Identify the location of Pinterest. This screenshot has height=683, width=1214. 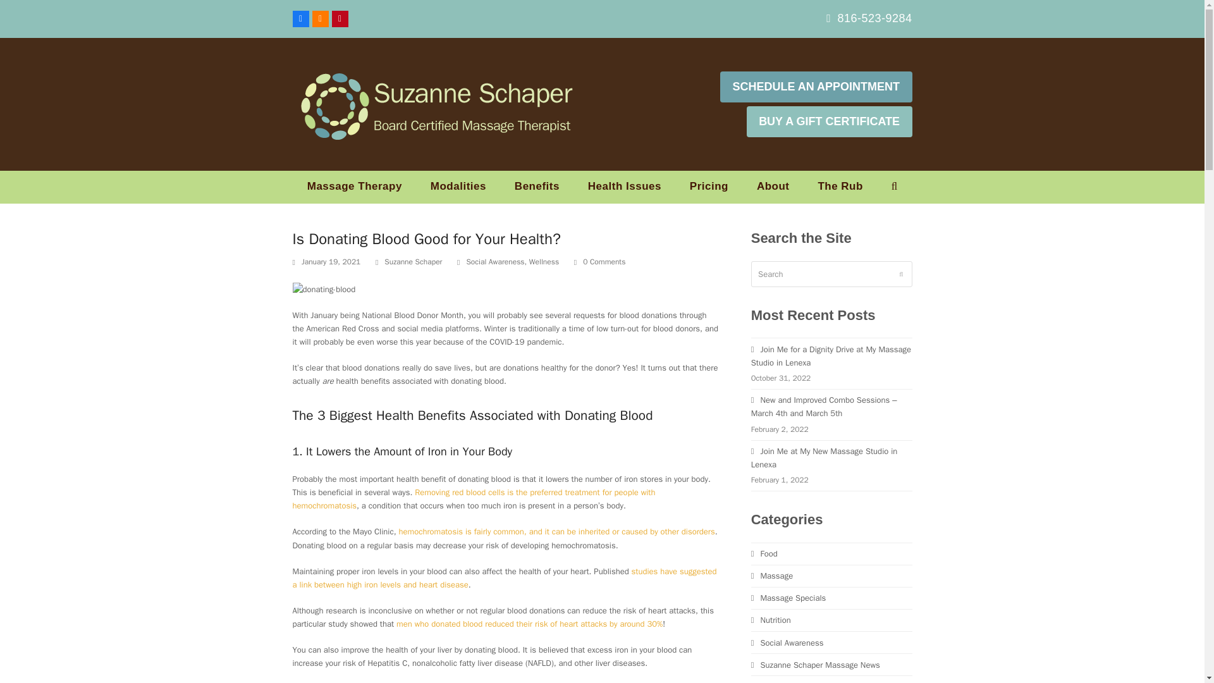
(339, 19).